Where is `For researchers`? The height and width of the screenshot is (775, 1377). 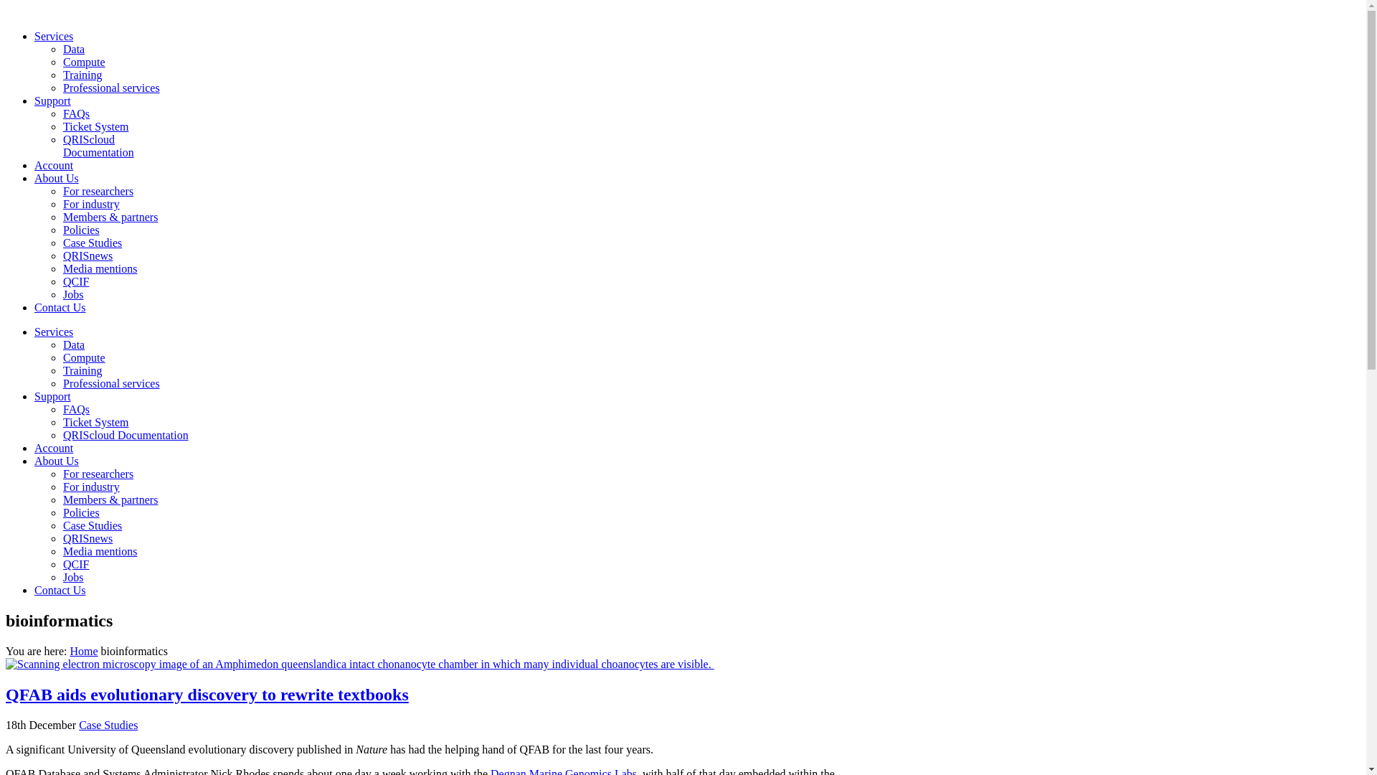 For researchers is located at coordinates (98, 474).